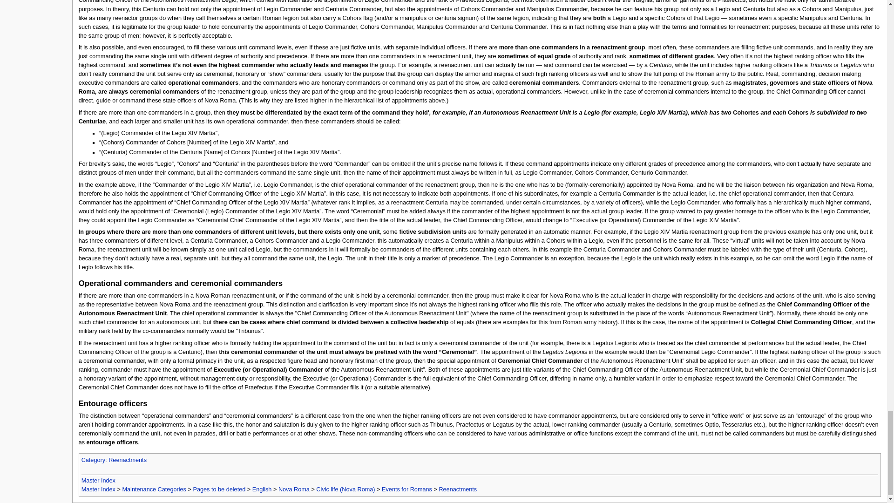 Image resolution: width=894 pixels, height=503 pixels. Describe the element at coordinates (406, 489) in the screenshot. I see `Category:Events for Romans` at that location.